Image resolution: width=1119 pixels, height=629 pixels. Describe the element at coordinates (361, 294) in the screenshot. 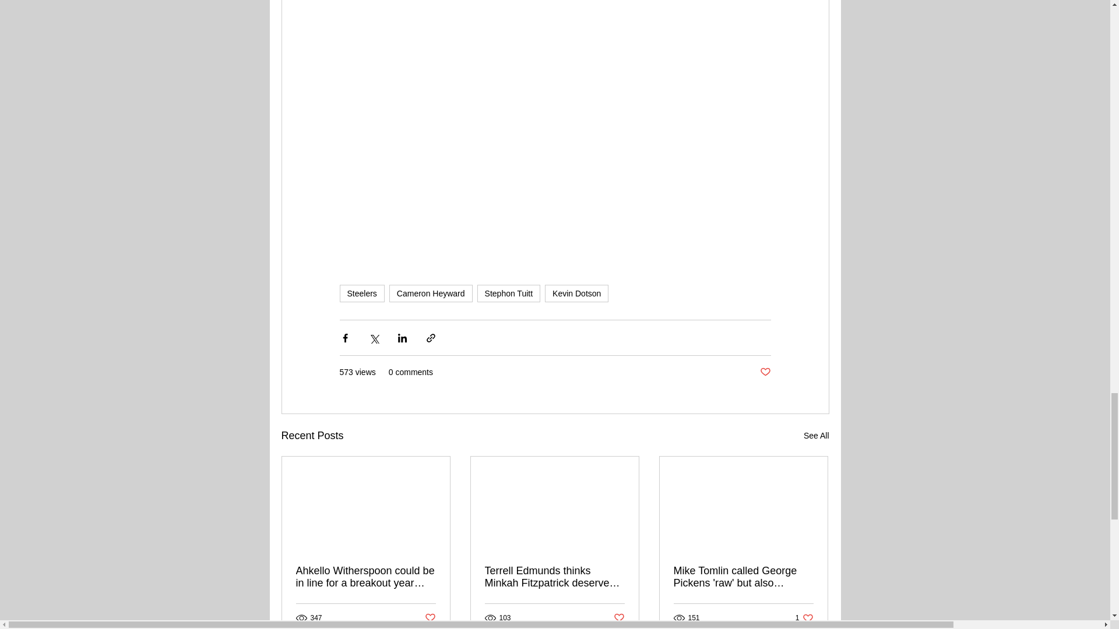

I see `Steelers` at that location.